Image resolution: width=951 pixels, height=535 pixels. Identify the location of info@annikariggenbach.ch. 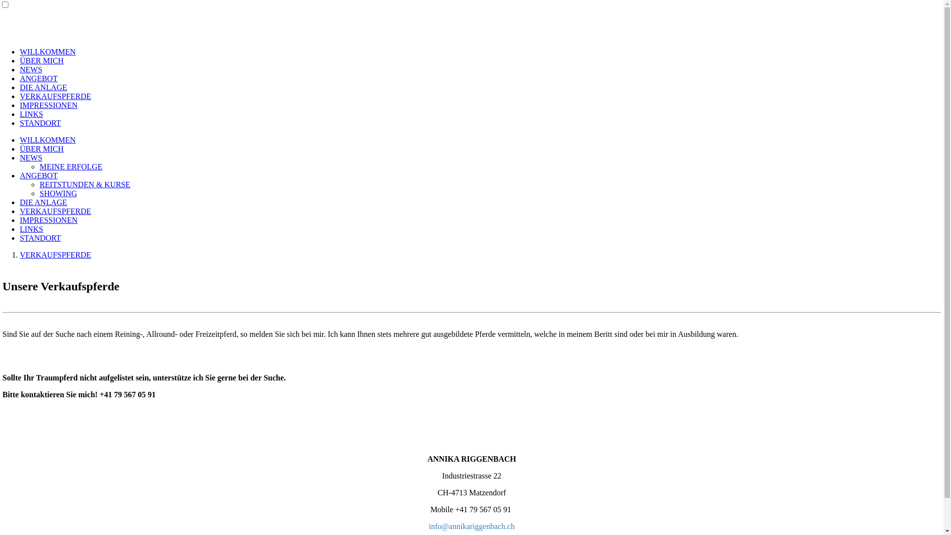
(472, 526).